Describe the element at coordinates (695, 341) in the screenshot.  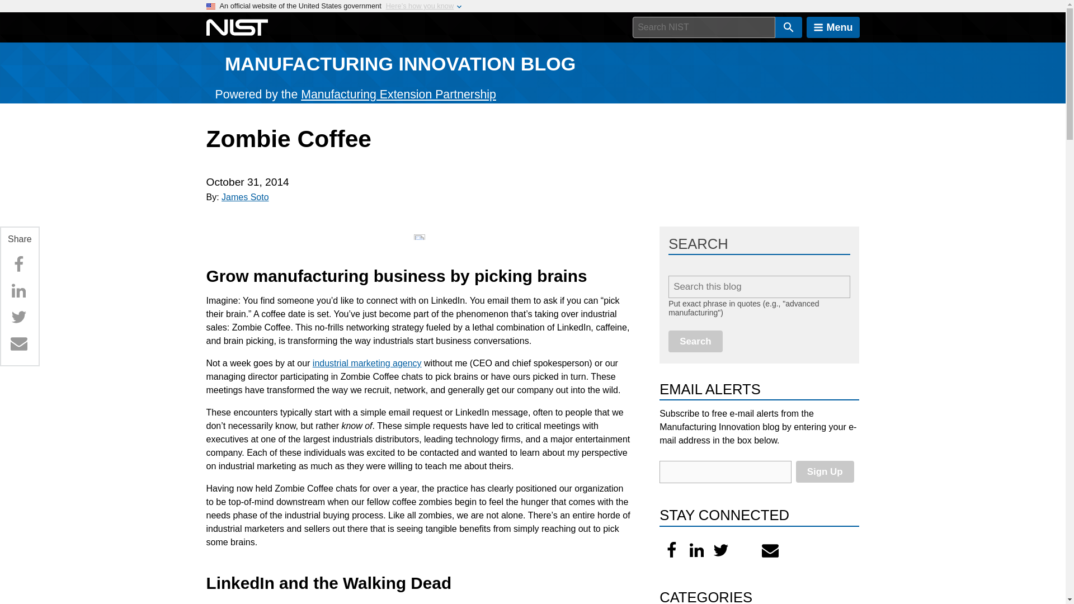
I see `Search` at that location.